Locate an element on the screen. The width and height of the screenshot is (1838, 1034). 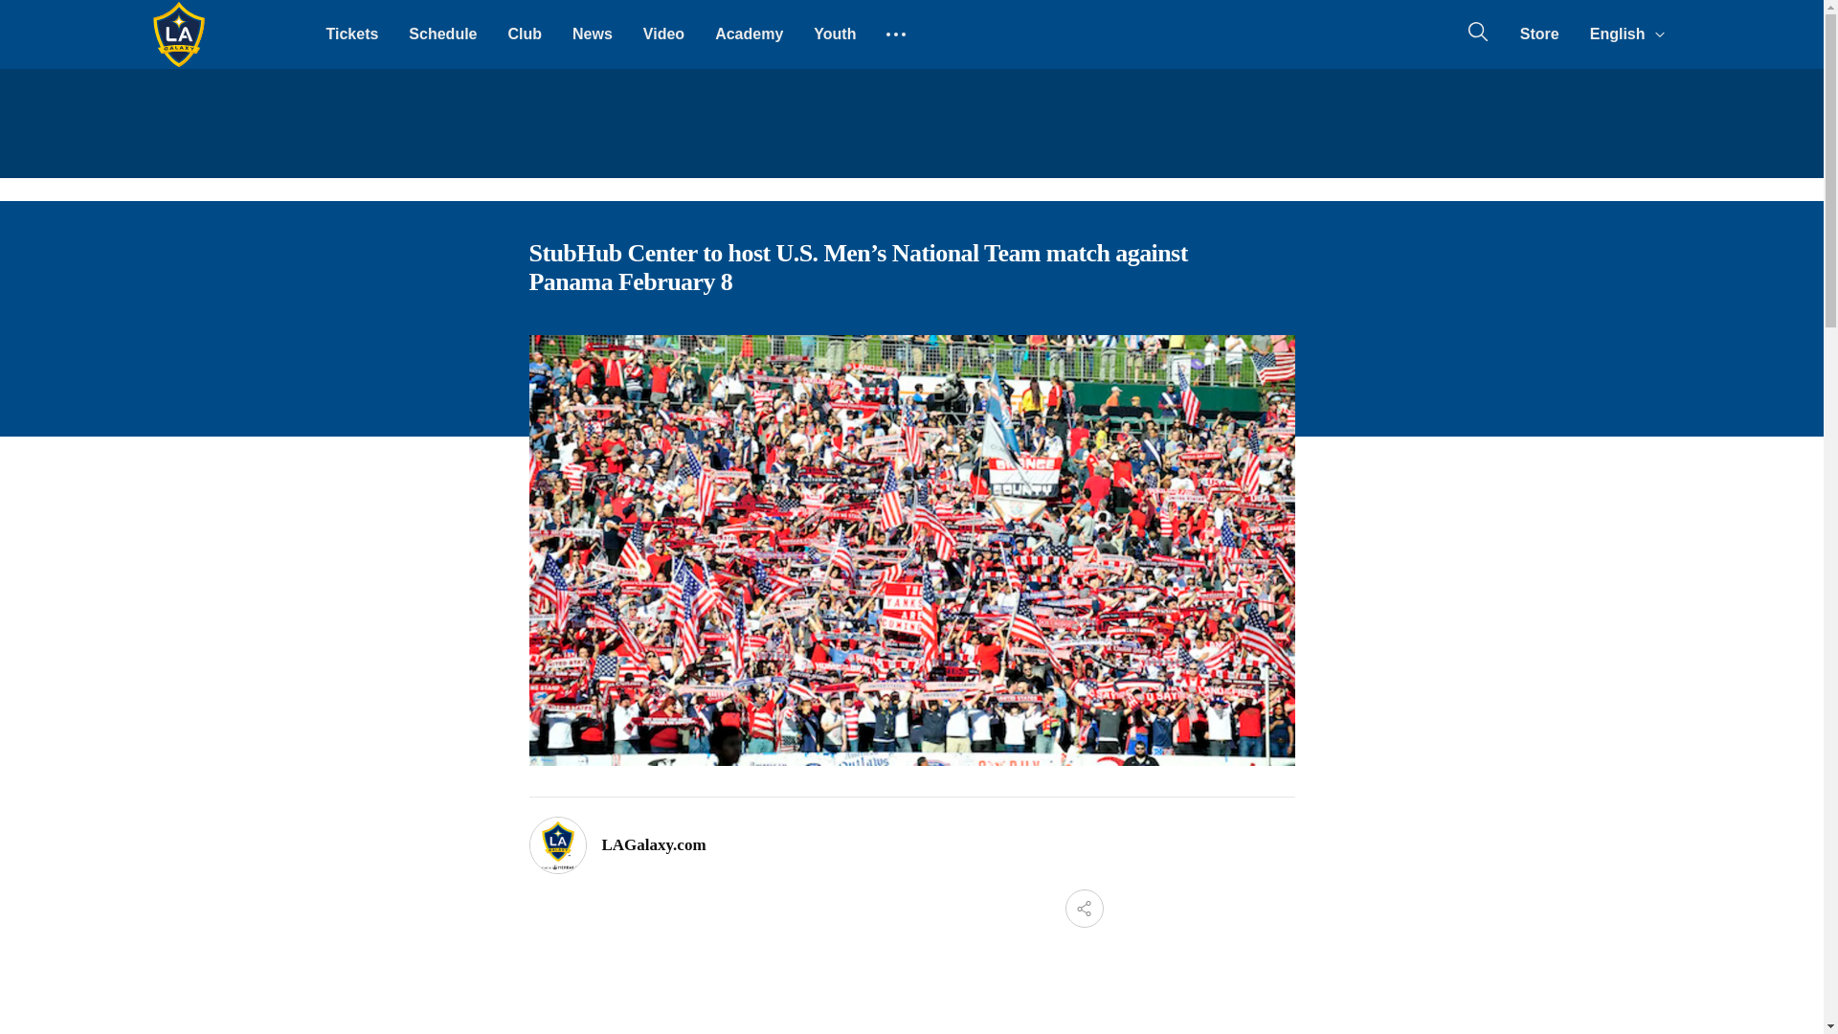
Store is located at coordinates (1539, 34).